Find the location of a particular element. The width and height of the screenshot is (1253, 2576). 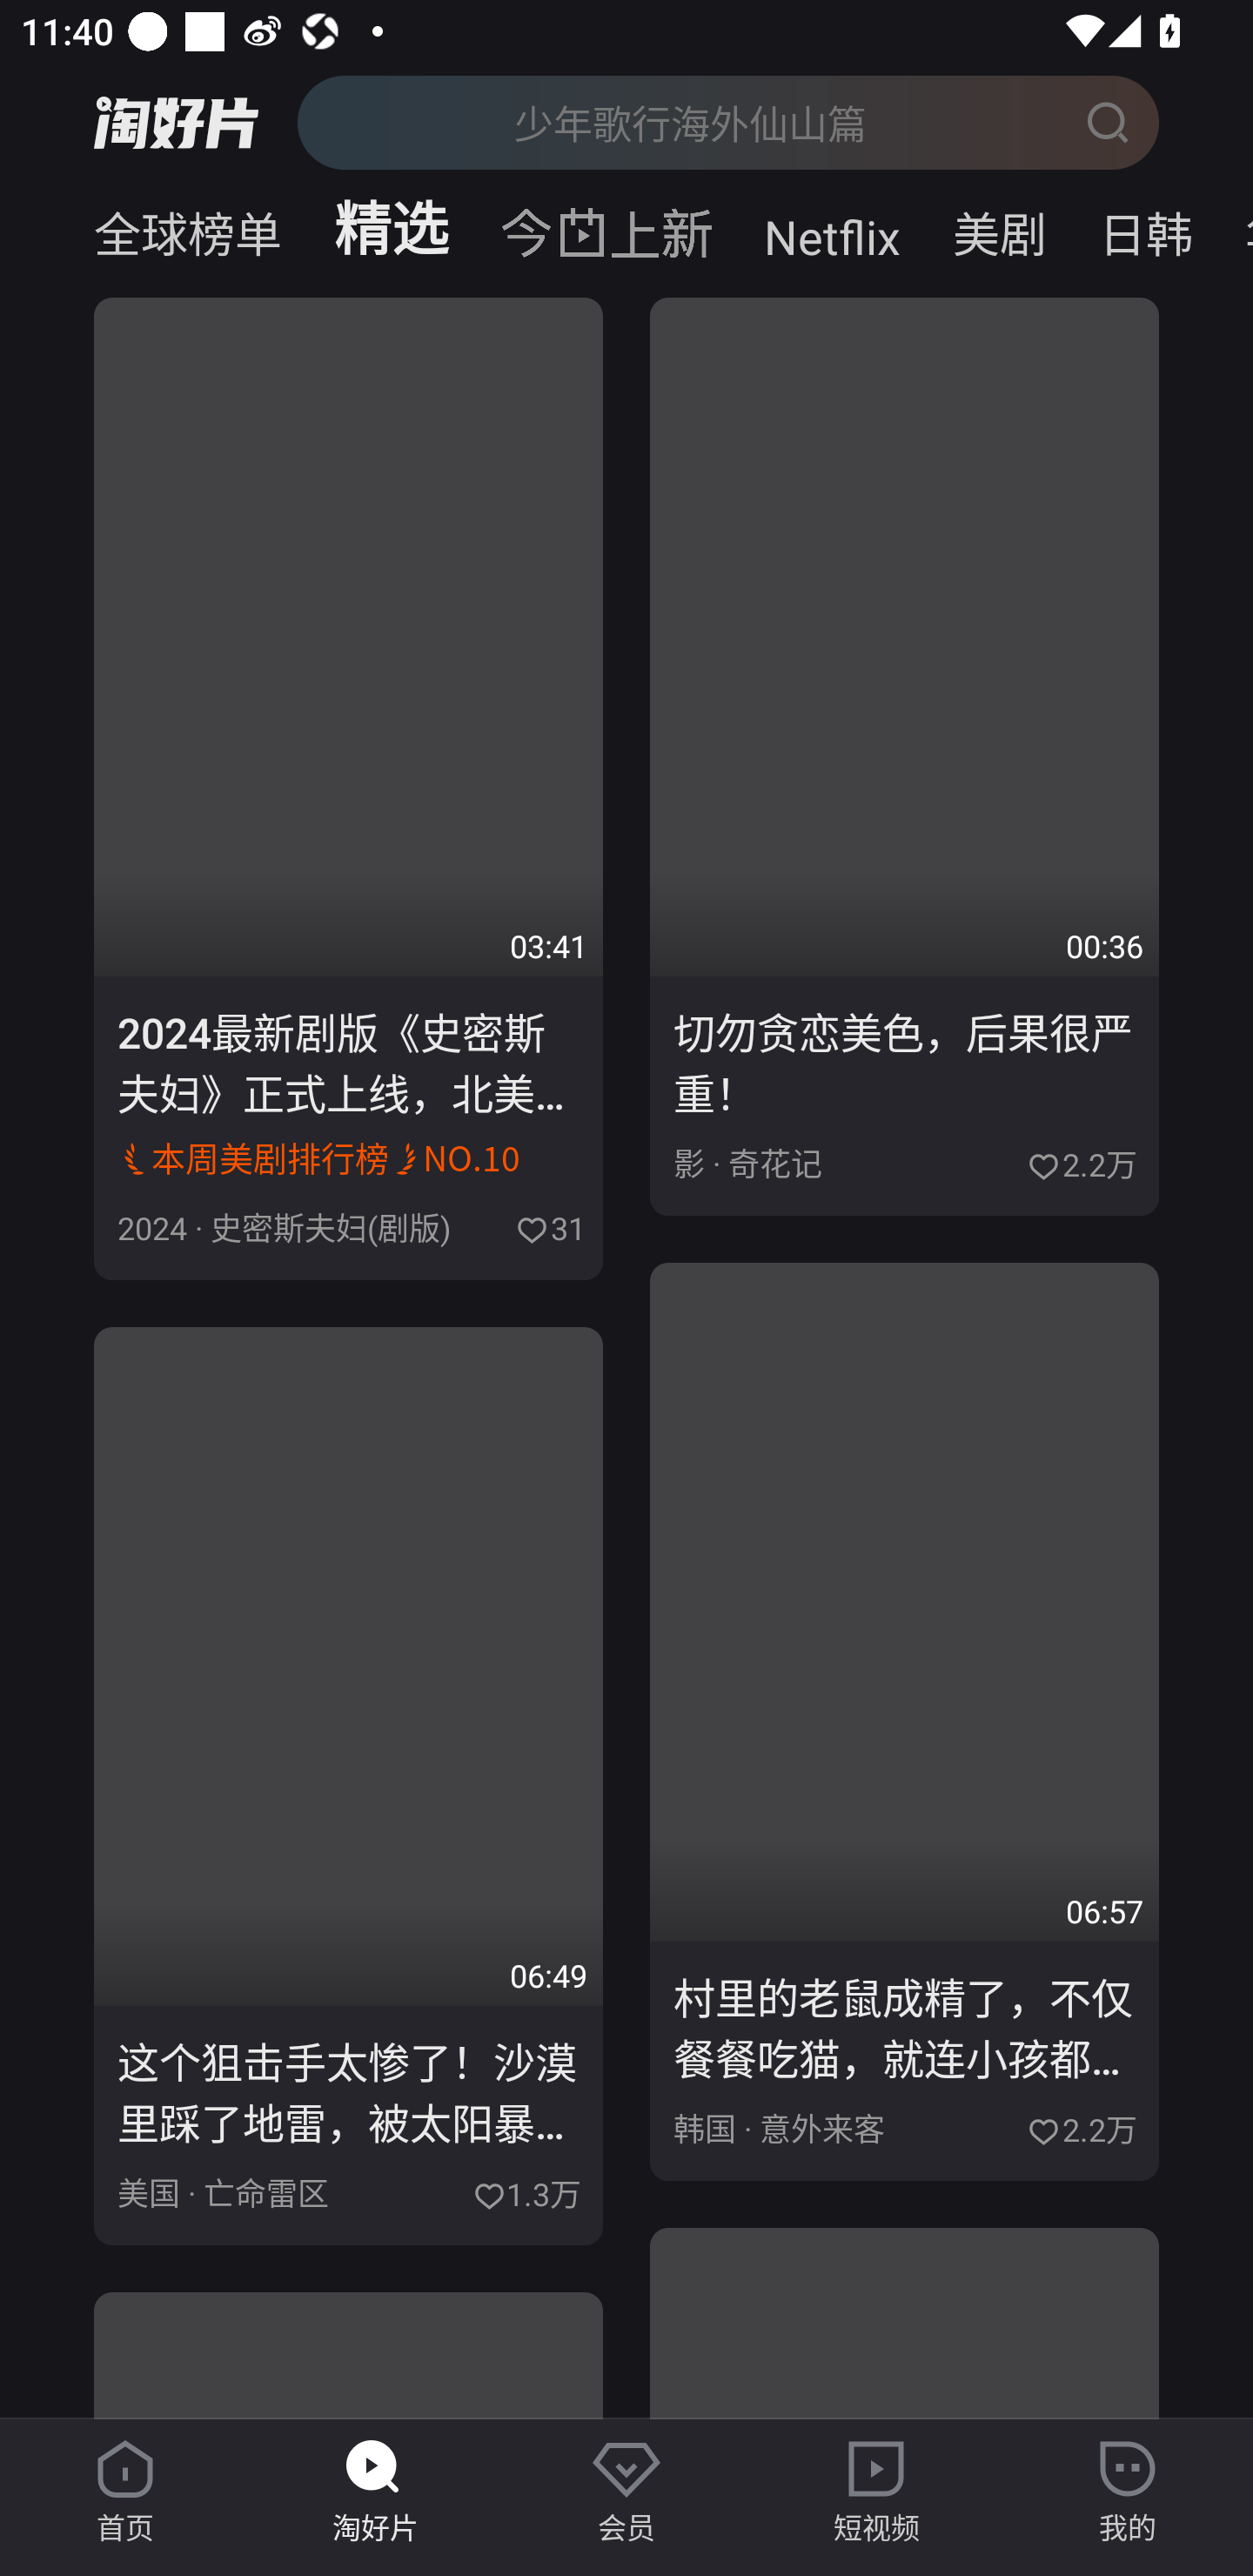

我的 is located at coordinates (1128, 2492).